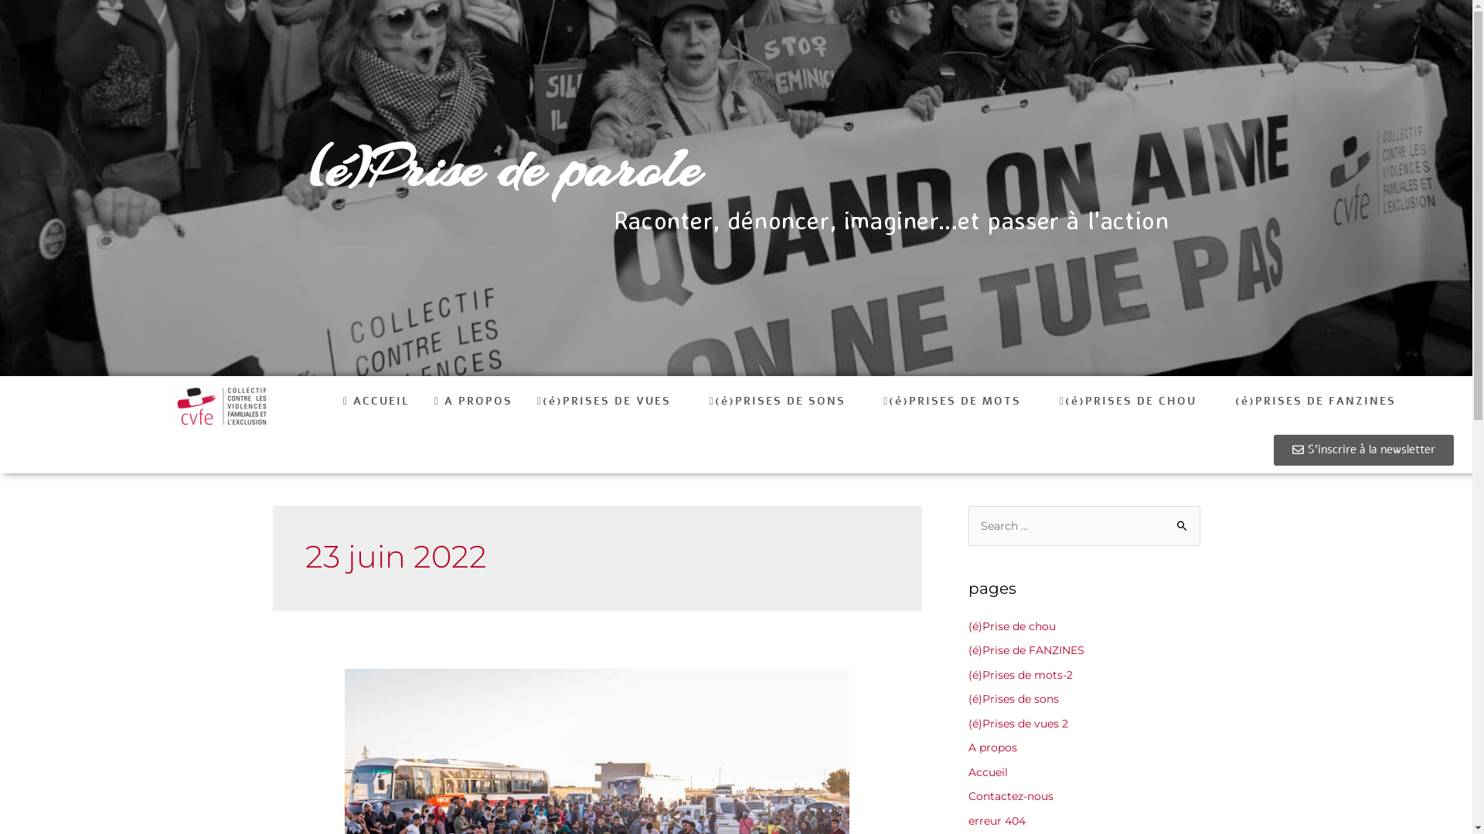 This screenshot has height=834, width=1484. What do you see at coordinates (992, 748) in the screenshot?
I see `A propos` at bounding box center [992, 748].